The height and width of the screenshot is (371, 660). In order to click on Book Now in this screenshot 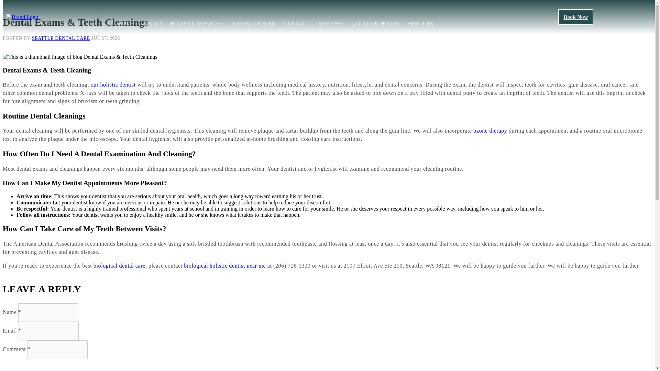, I will do `click(576, 17)`.